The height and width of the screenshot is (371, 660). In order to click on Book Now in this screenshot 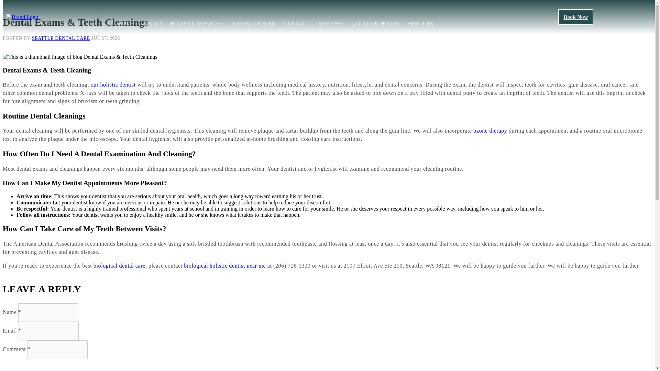, I will do `click(576, 17)`.